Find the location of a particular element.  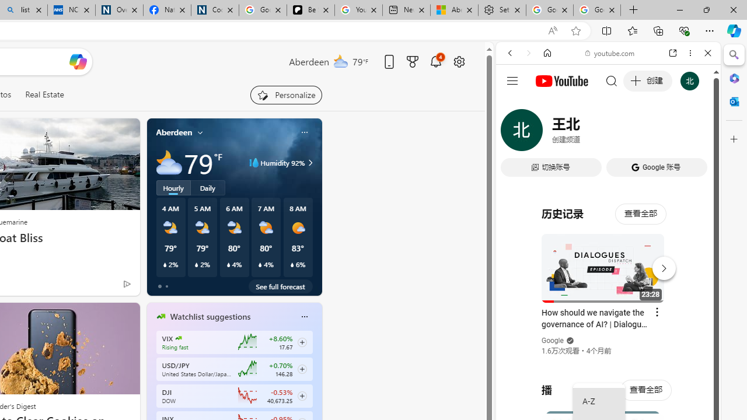

Preferences is located at coordinates (694, 133).